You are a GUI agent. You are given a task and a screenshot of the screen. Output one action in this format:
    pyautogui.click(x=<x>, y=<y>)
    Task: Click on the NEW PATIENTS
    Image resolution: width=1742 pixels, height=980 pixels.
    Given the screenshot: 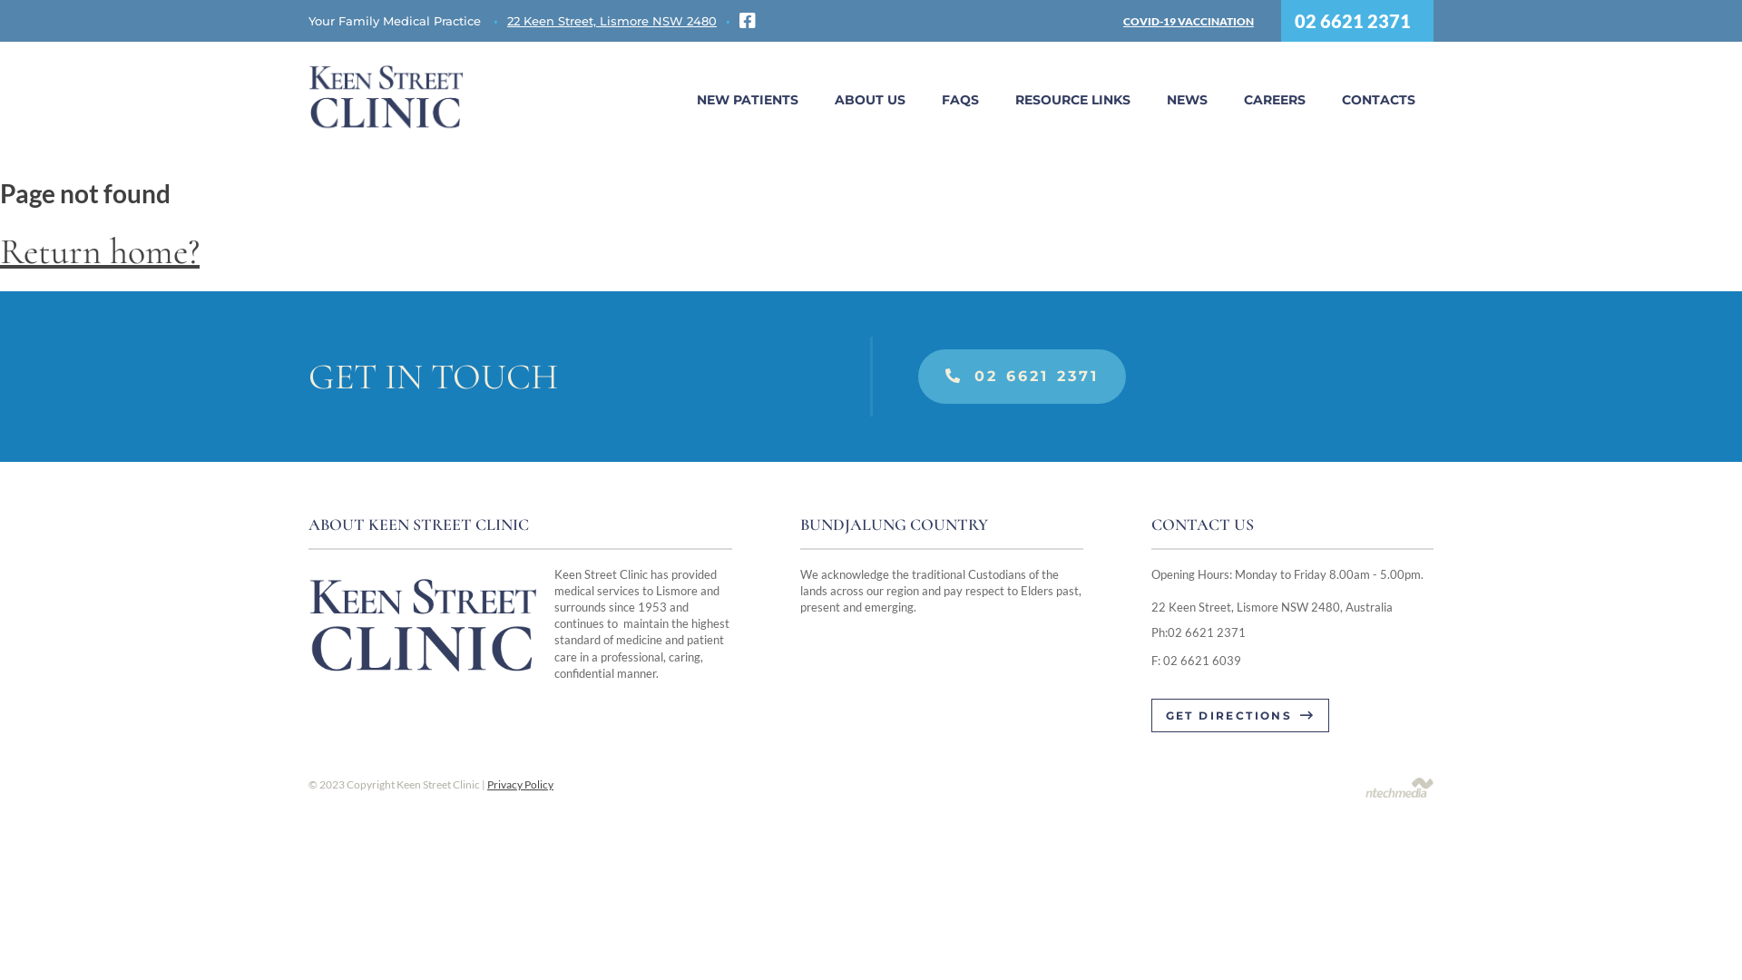 What is the action you would take?
    pyautogui.click(x=748, y=100)
    